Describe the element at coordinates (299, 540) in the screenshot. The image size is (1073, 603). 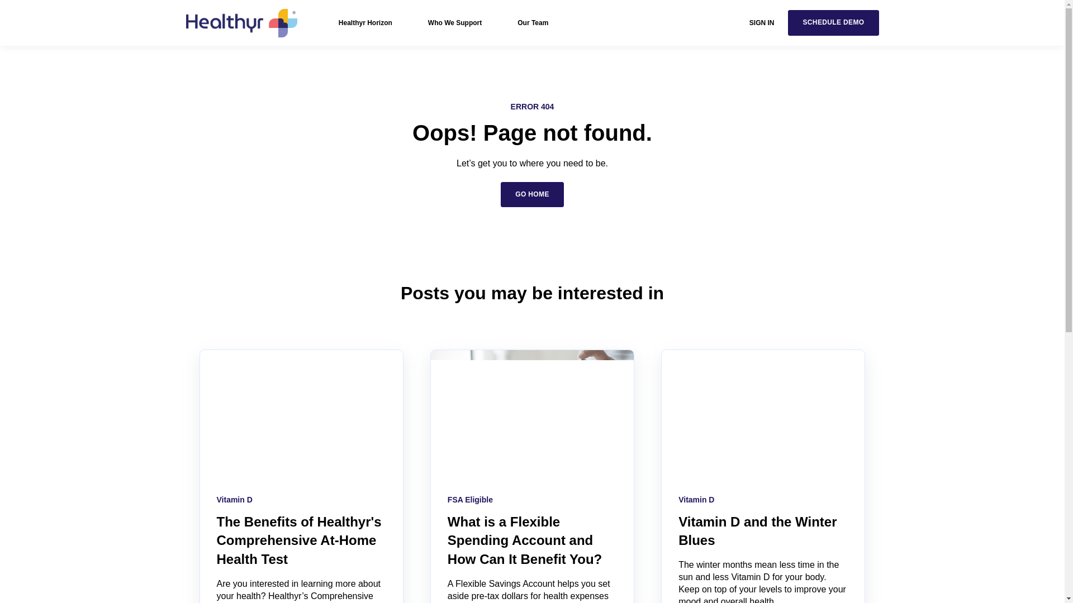
I see `The Benefits of Healthyr's Comprehensive At-Home Health Test` at that location.